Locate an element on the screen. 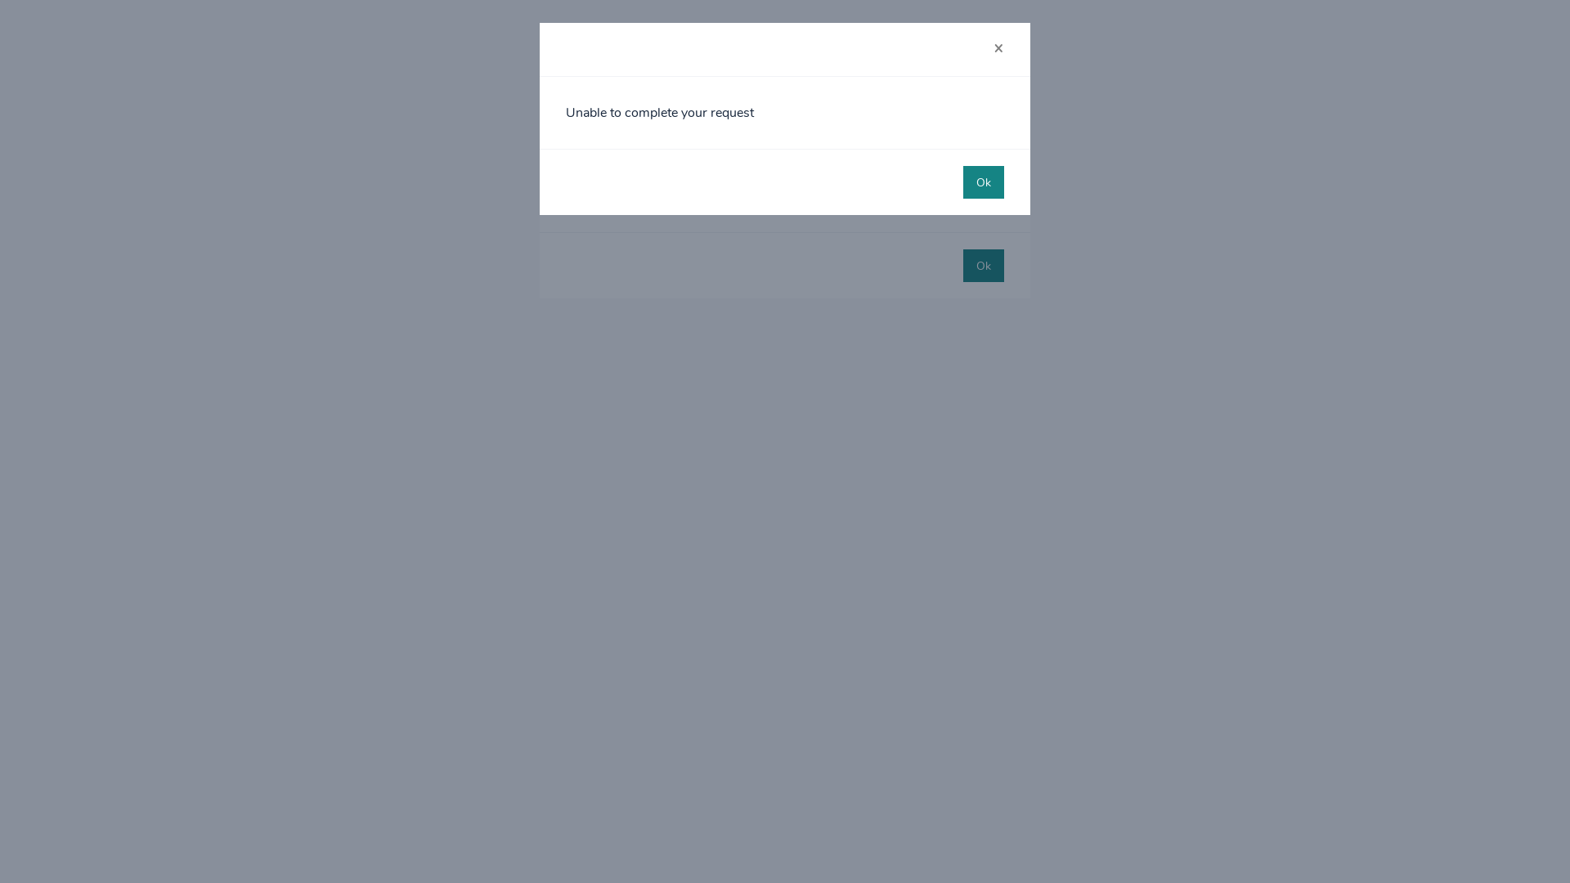 The image size is (1570, 883). You can find out more about privacy here. is located at coordinates (774, 189).